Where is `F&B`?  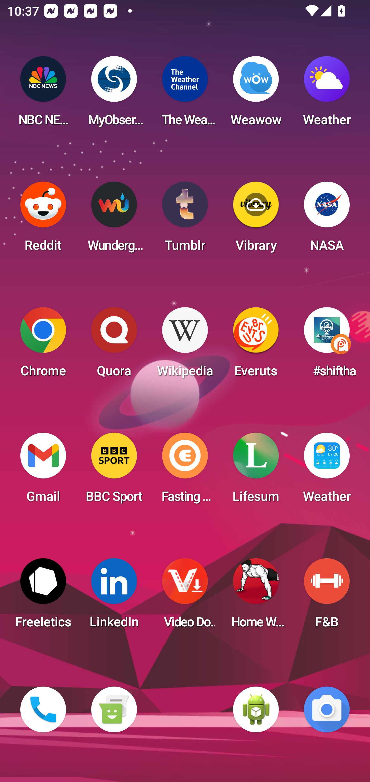 F&B is located at coordinates (327, 596).